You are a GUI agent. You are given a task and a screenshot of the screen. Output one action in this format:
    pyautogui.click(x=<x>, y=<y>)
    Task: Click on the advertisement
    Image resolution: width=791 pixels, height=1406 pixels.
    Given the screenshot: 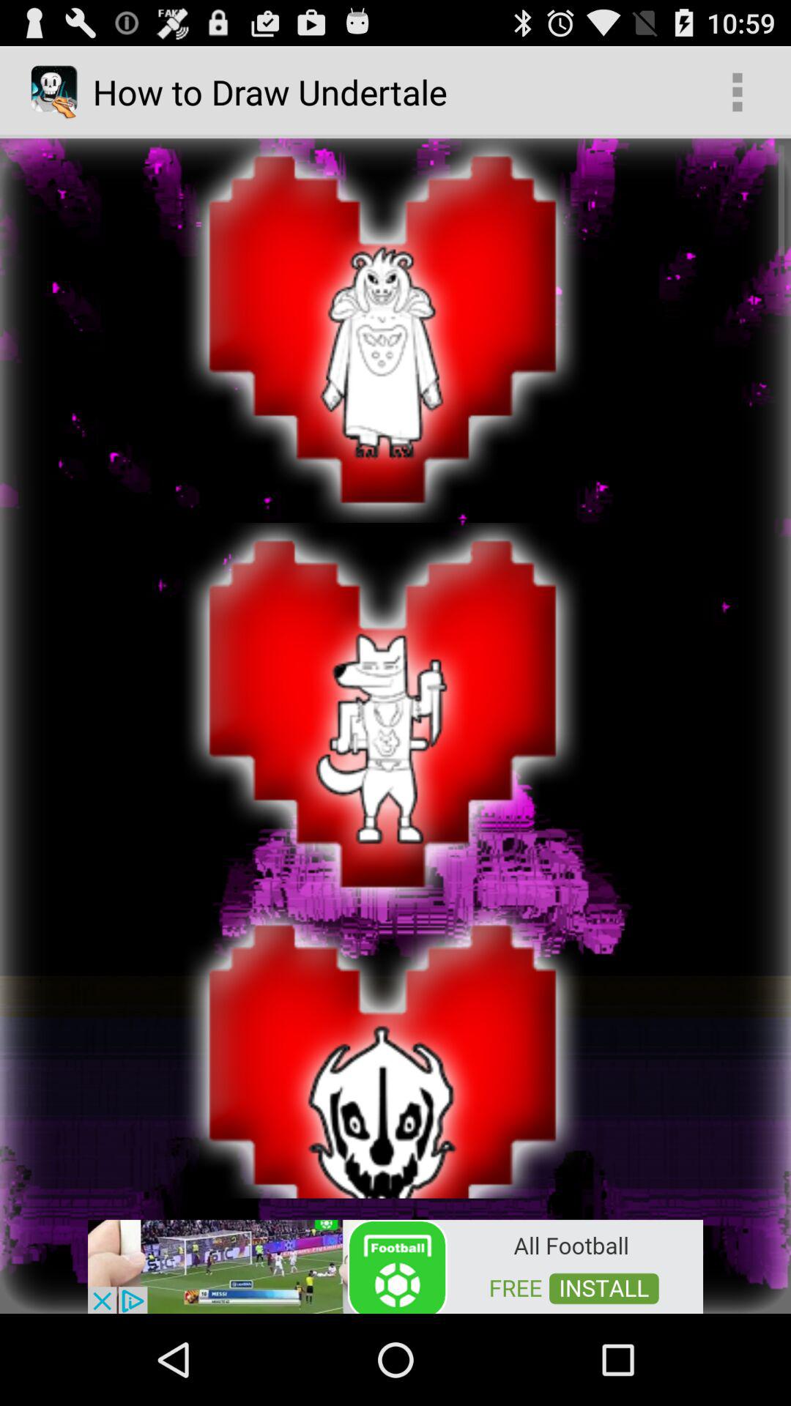 What is the action you would take?
    pyautogui.click(x=395, y=1265)
    